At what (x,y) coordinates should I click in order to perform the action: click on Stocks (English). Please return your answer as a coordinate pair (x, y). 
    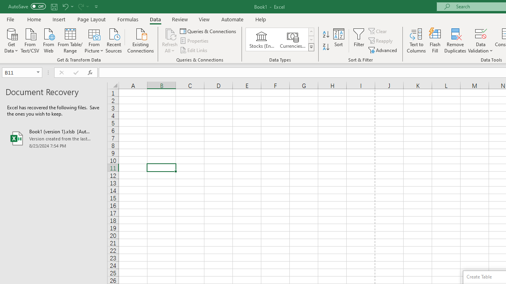
    Looking at the image, I should click on (262, 39).